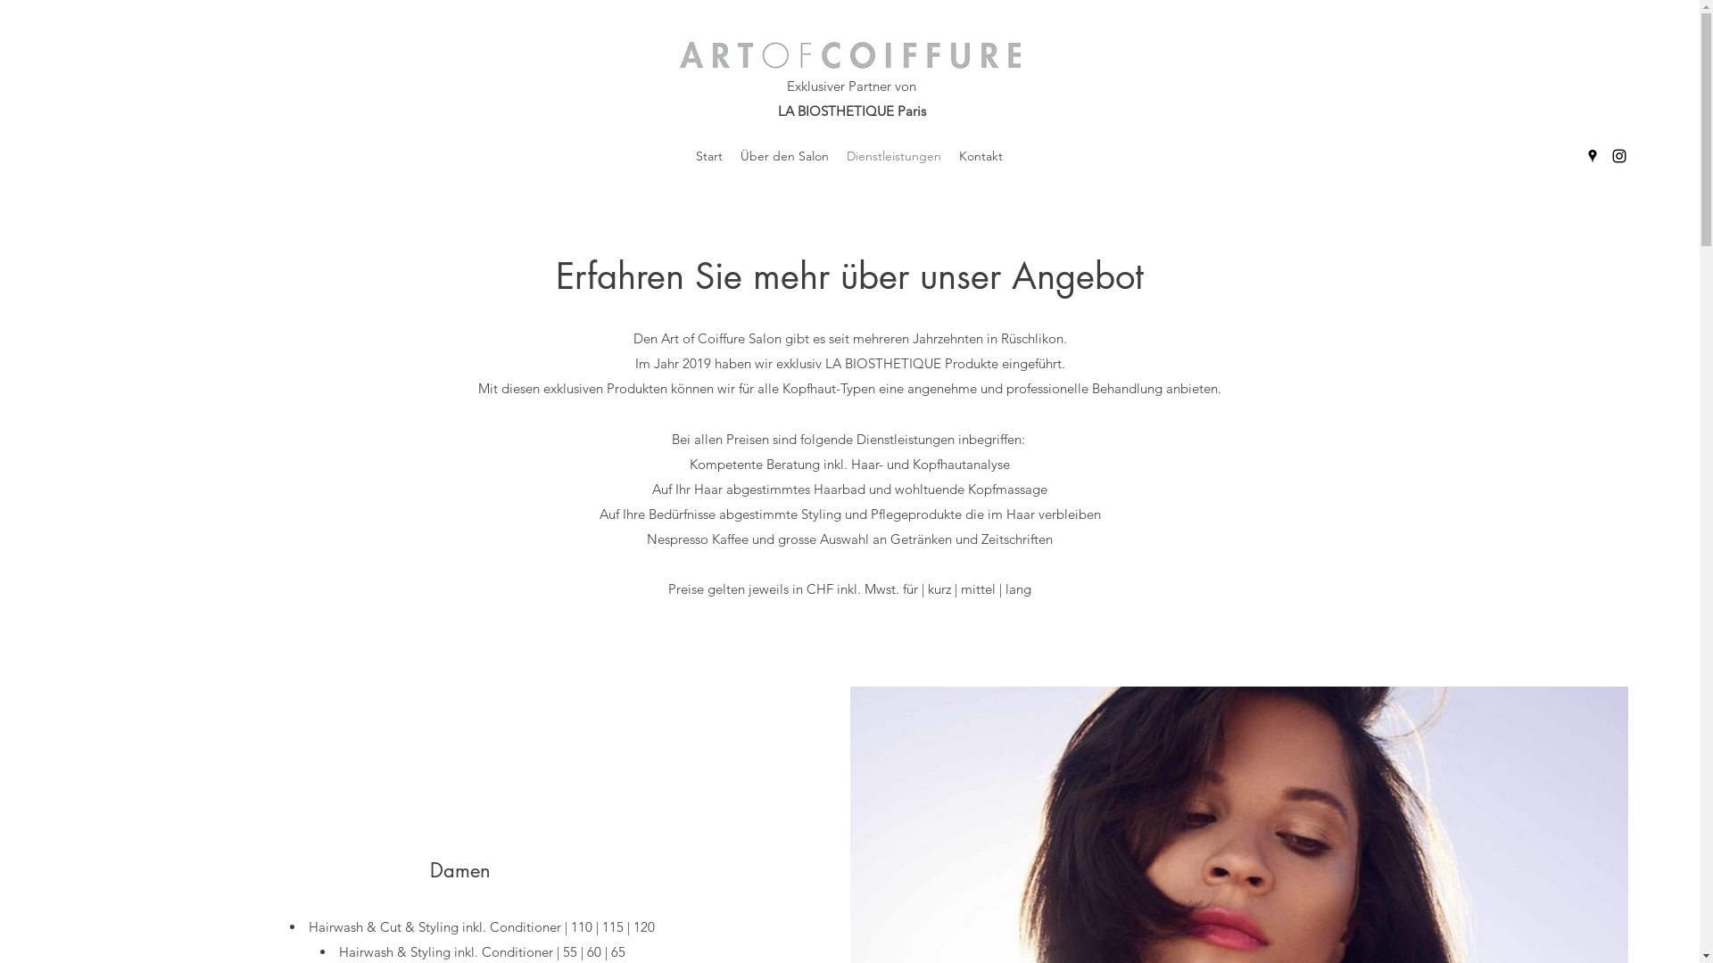 Image resolution: width=1713 pixels, height=963 pixels. I want to click on Dienstleistungen, so click(894, 156).